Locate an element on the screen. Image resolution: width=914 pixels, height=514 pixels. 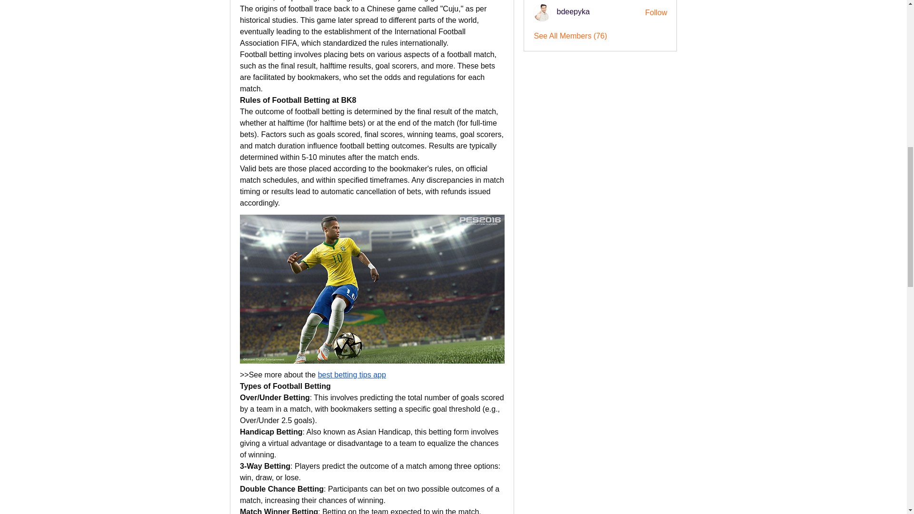
bdeepyka is located at coordinates (542, 12).